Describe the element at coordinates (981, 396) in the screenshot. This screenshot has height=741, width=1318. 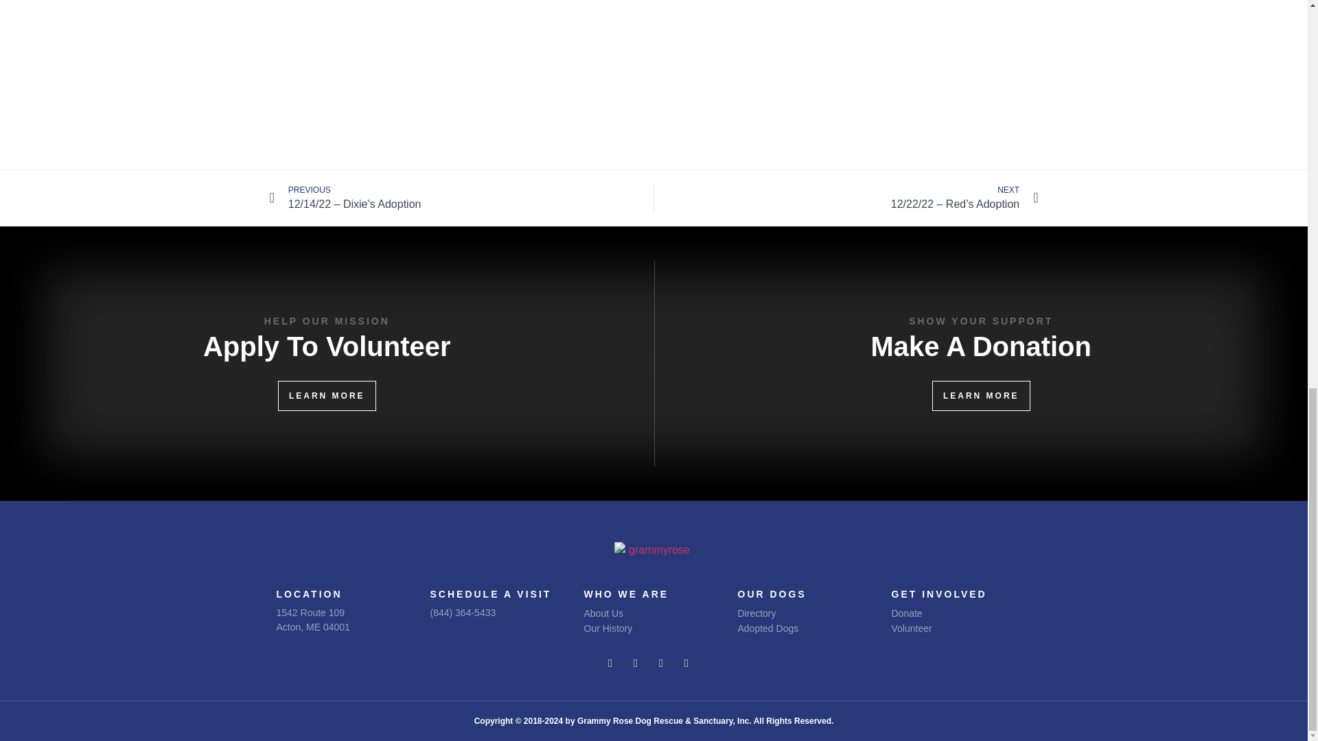
I see `LEARN MORE` at that location.